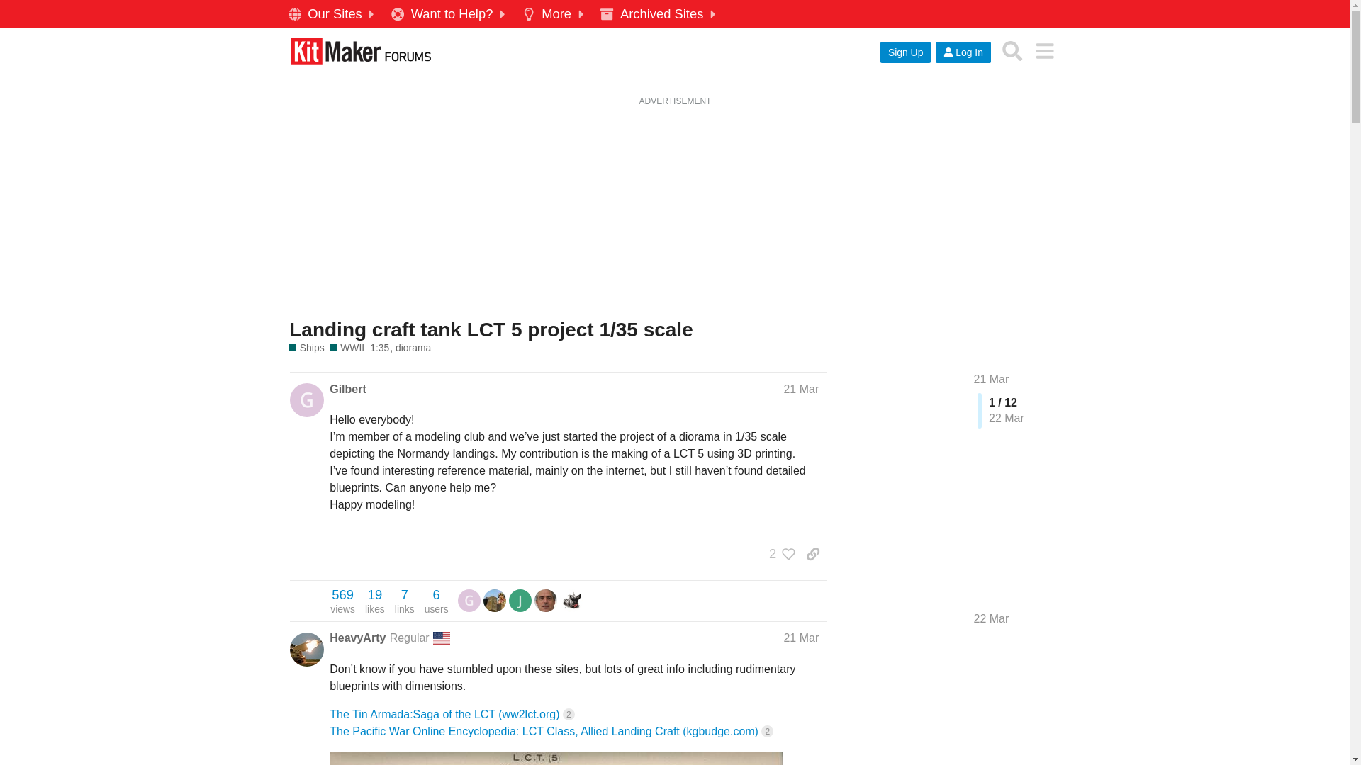 This screenshot has width=1361, height=765. Describe the element at coordinates (333, 14) in the screenshot. I see `Our content sites` at that location.